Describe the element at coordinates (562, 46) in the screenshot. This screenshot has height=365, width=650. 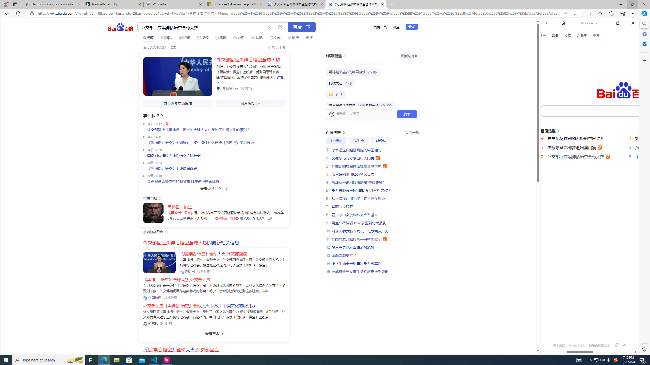
I see `This site scope` at that location.